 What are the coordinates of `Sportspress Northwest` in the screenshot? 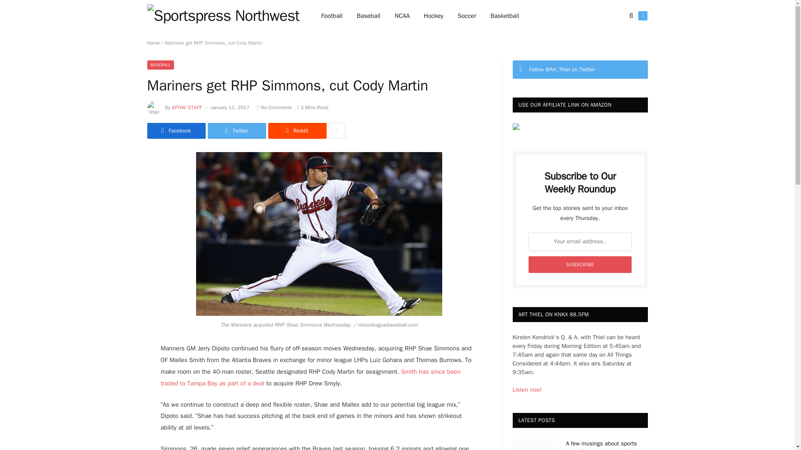 It's located at (223, 16).